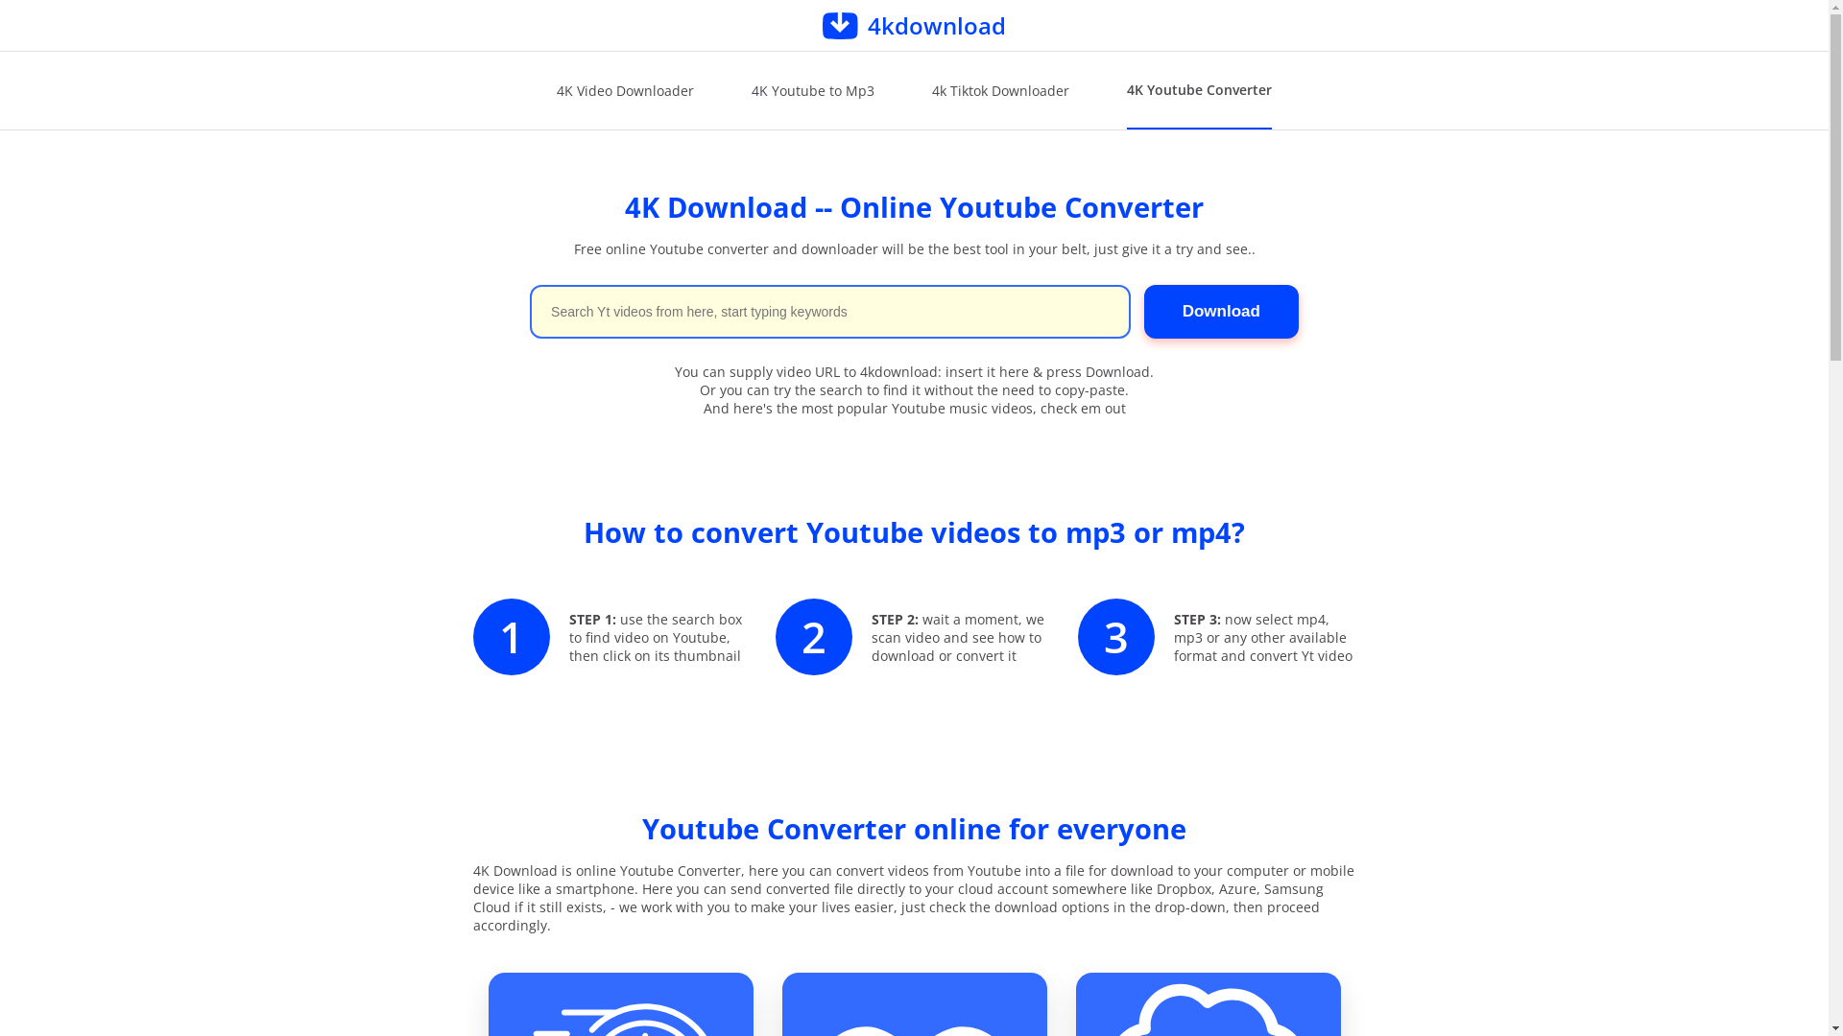 This screenshot has height=1036, width=1843. What do you see at coordinates (914, 25) in the screenshot?
I see `4kdownload` at bounding box center [914, 25].